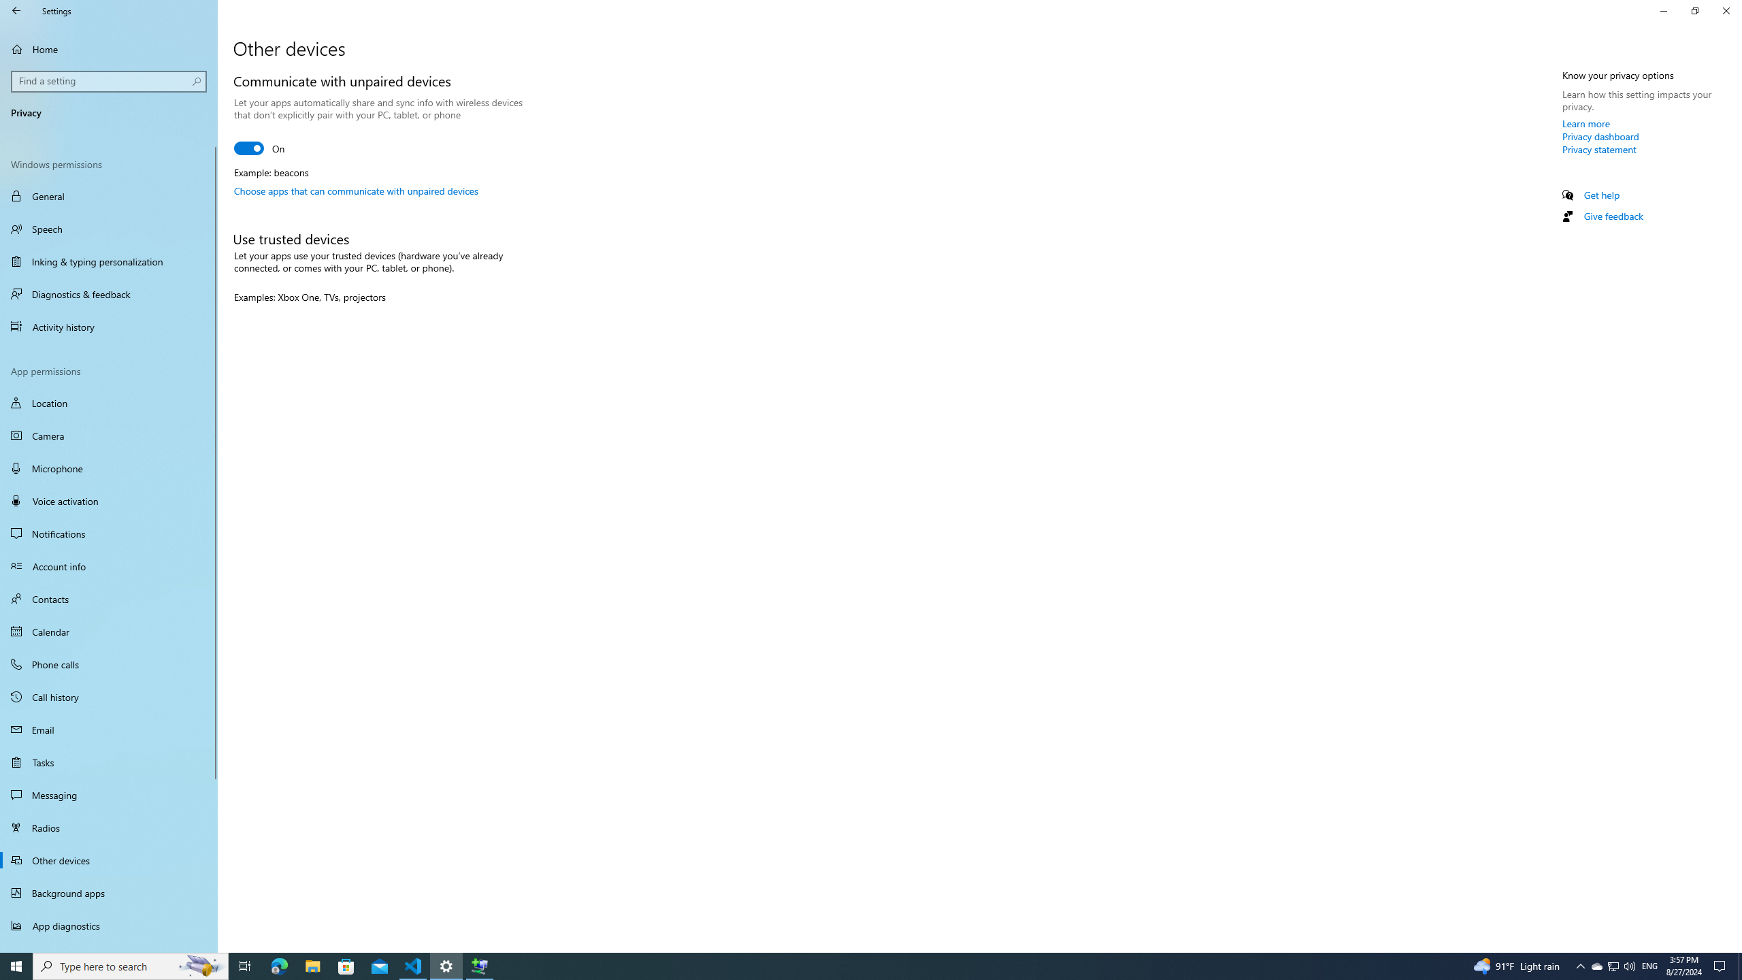 The width and height of the screenshot is (1742, 980). I want to click on Automatic file downloads, so click(109, 947).